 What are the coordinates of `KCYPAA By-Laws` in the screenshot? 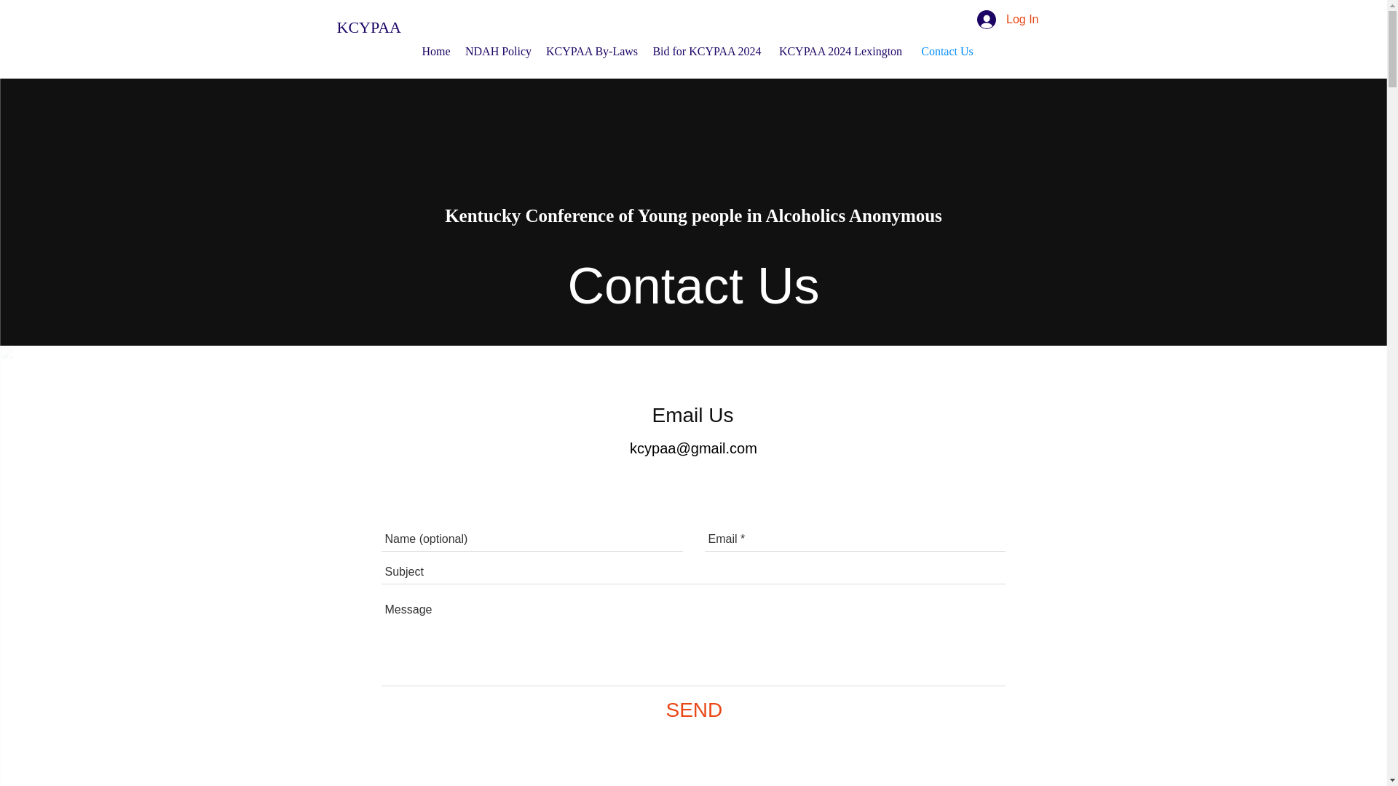 It's located at (591, 51).